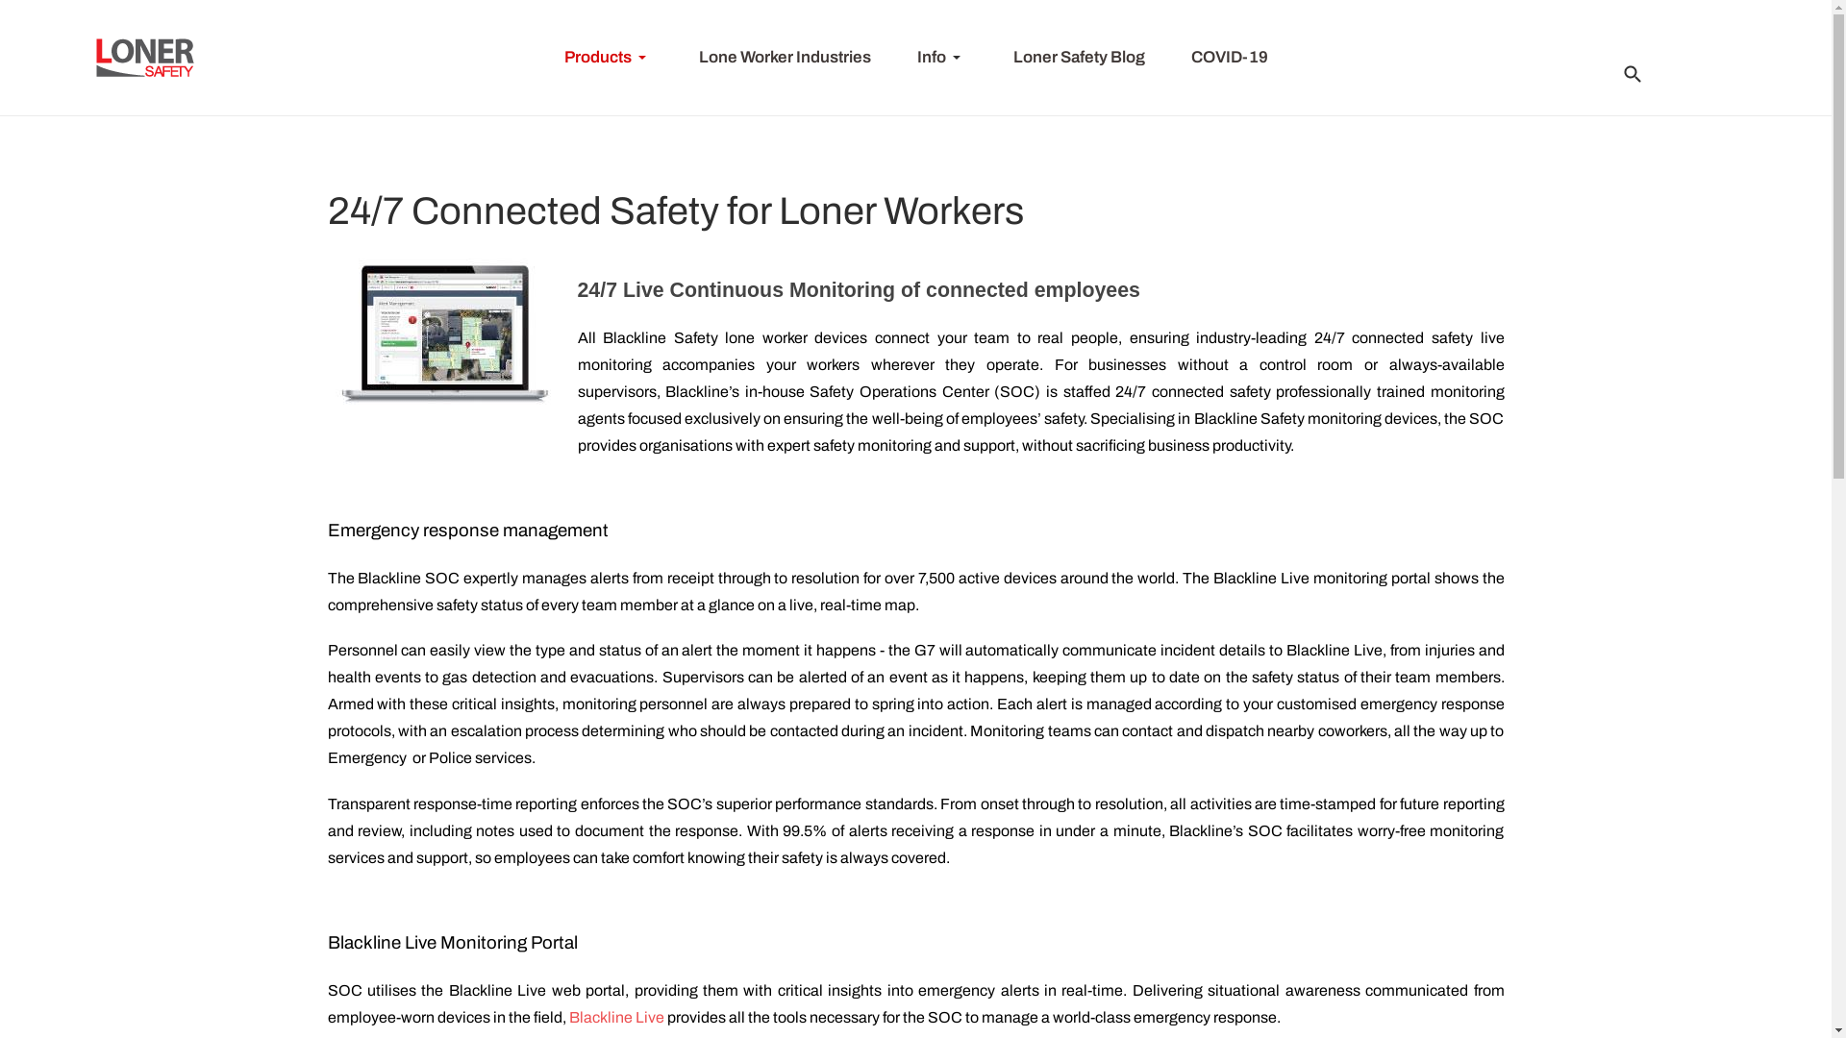 The width and height of the screenshot is (1846, 1038). I want to click on Info, so click(942, 58).